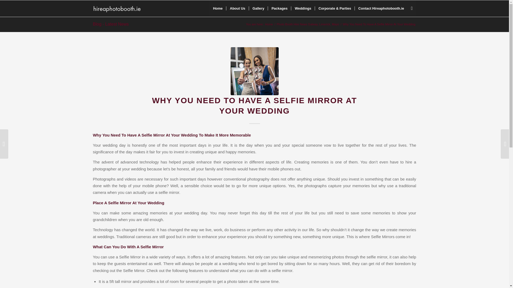 The width and height of the screenshot is (513, 288). I want to click on About Us, so click(237, 9).